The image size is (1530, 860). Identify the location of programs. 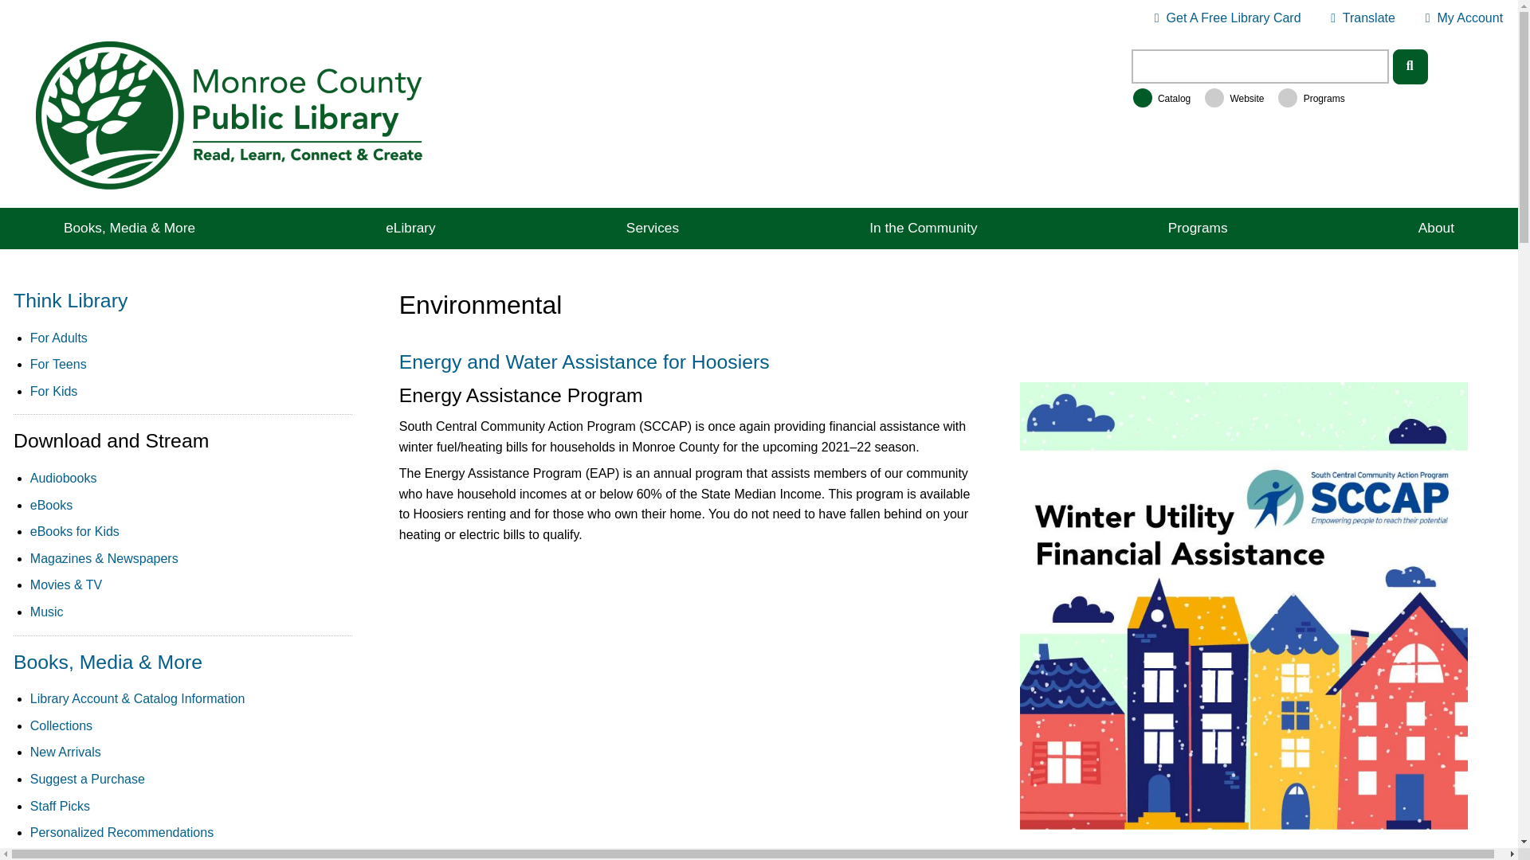
(1363, 18).